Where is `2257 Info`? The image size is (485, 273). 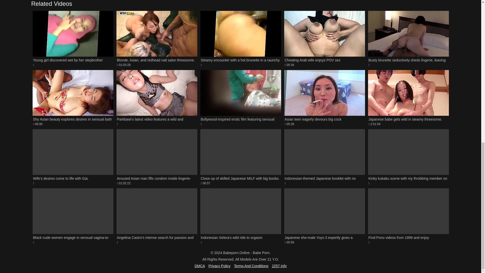 2257 Info is located at coordinates (279, 266).